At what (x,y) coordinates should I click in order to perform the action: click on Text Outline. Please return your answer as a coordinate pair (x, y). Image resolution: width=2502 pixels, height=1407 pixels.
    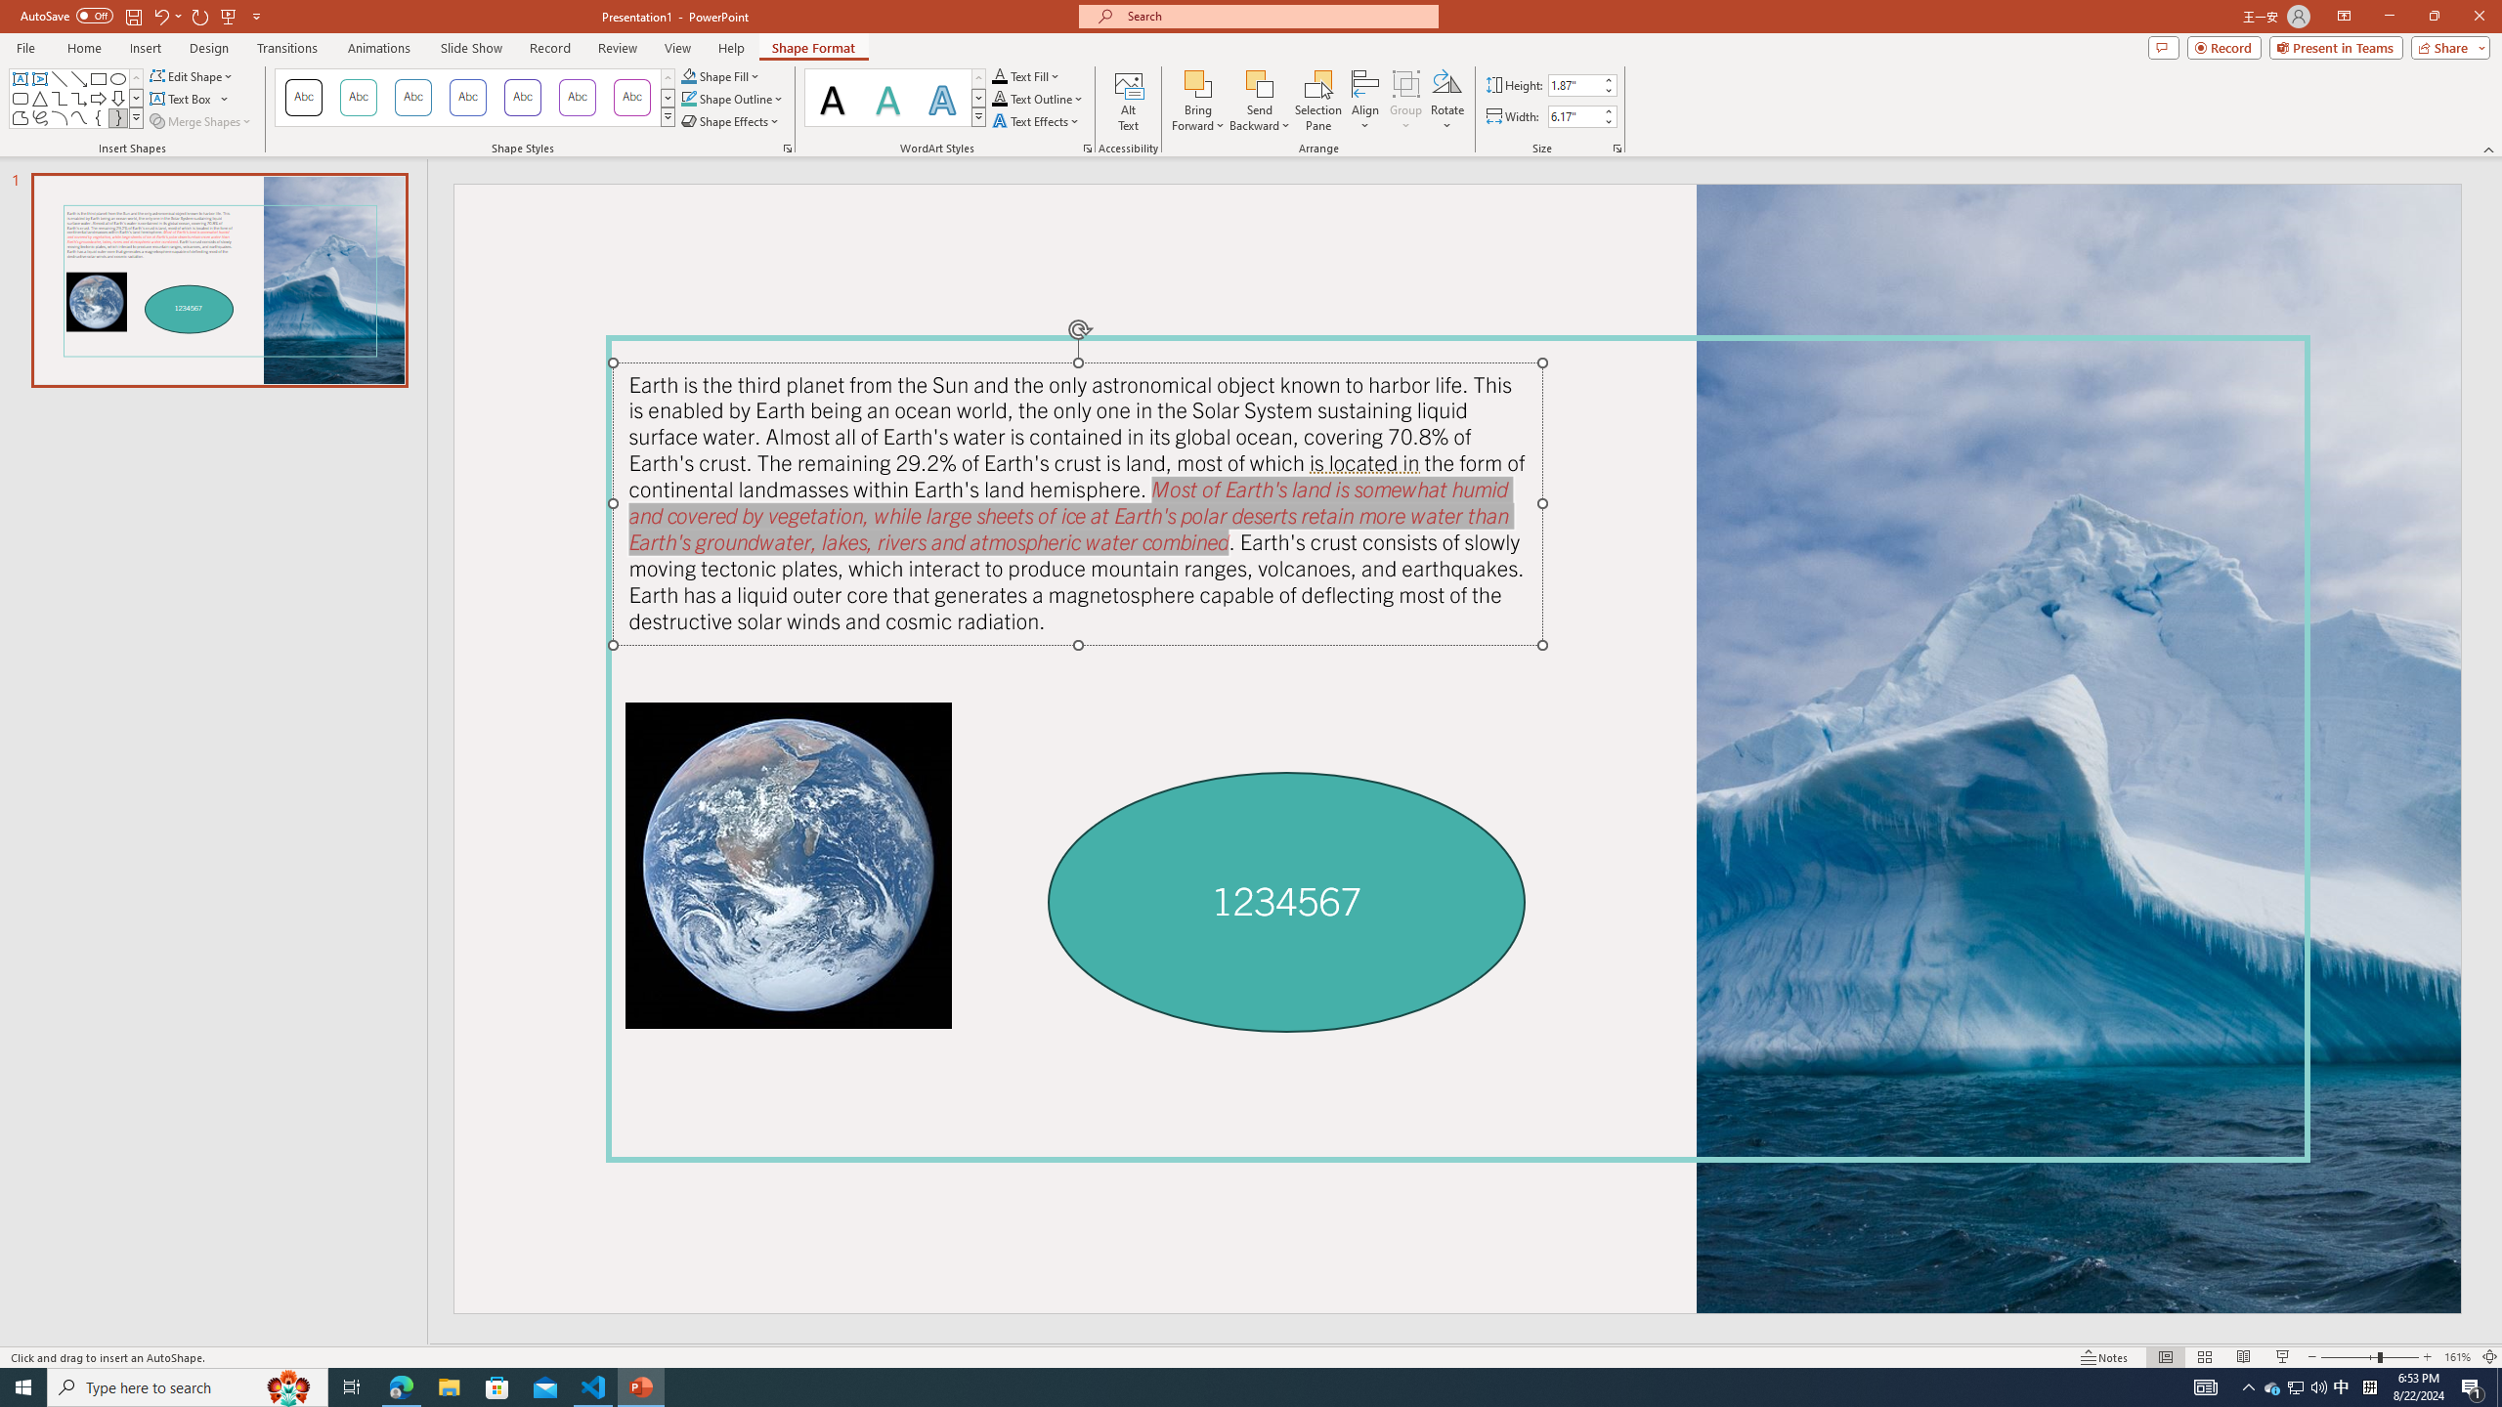
    Looking at the image, I should click on (1038, 98).